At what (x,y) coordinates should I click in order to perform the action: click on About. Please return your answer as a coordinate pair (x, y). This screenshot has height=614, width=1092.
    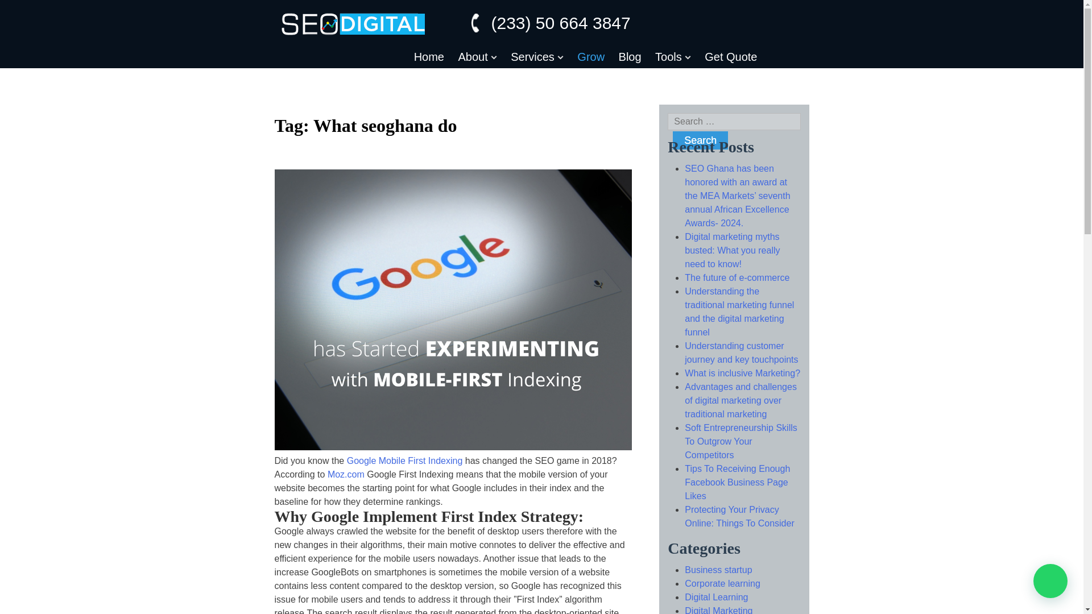
    Looking at the image, I should click on (477, 59).